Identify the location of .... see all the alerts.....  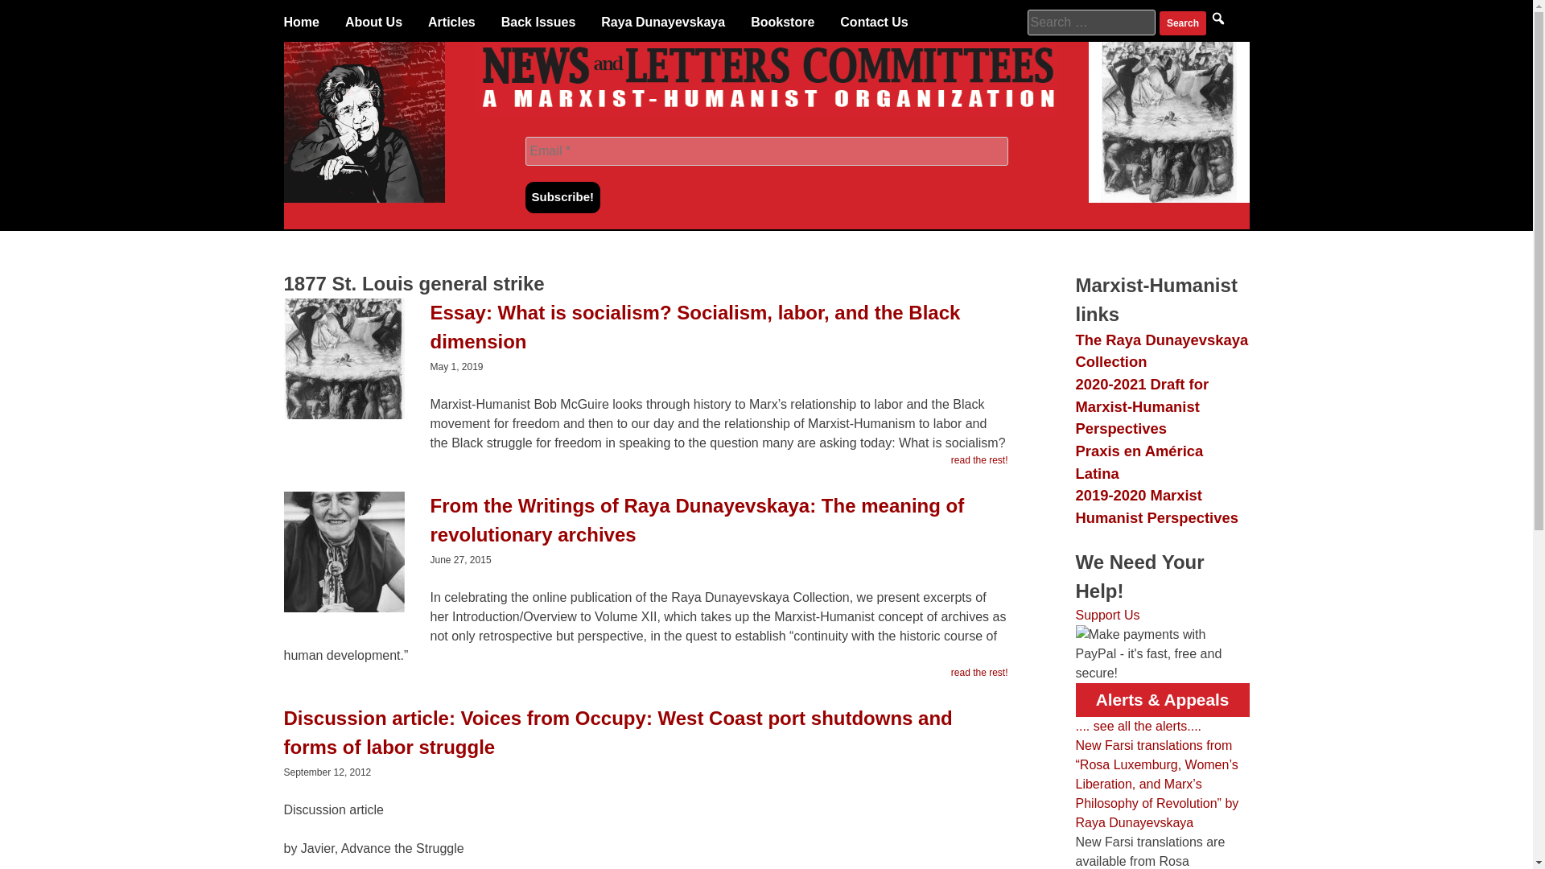
(1138, 726).